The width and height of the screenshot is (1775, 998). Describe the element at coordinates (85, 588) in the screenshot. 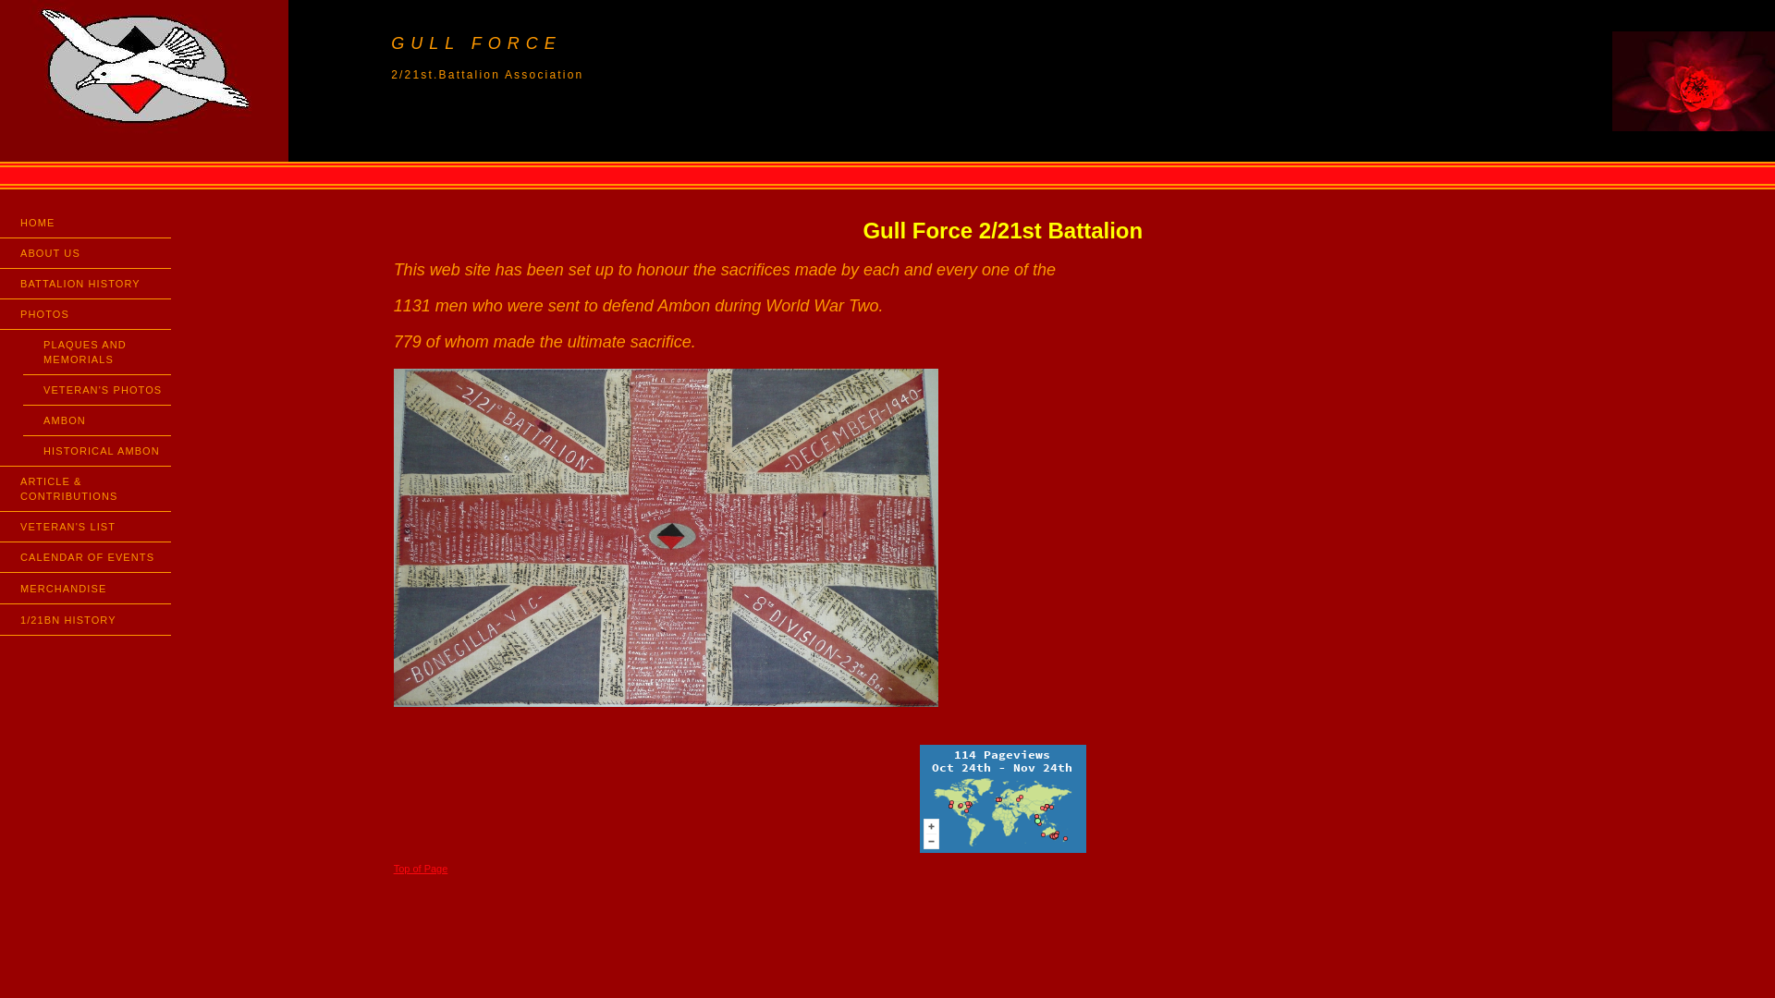

I see `MERCHANDISE` at that location.